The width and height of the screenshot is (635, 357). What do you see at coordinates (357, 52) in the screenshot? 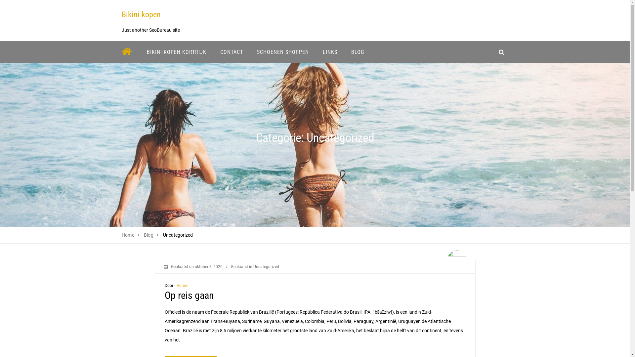
I see `BLOG` at bounding box center [357, 52].